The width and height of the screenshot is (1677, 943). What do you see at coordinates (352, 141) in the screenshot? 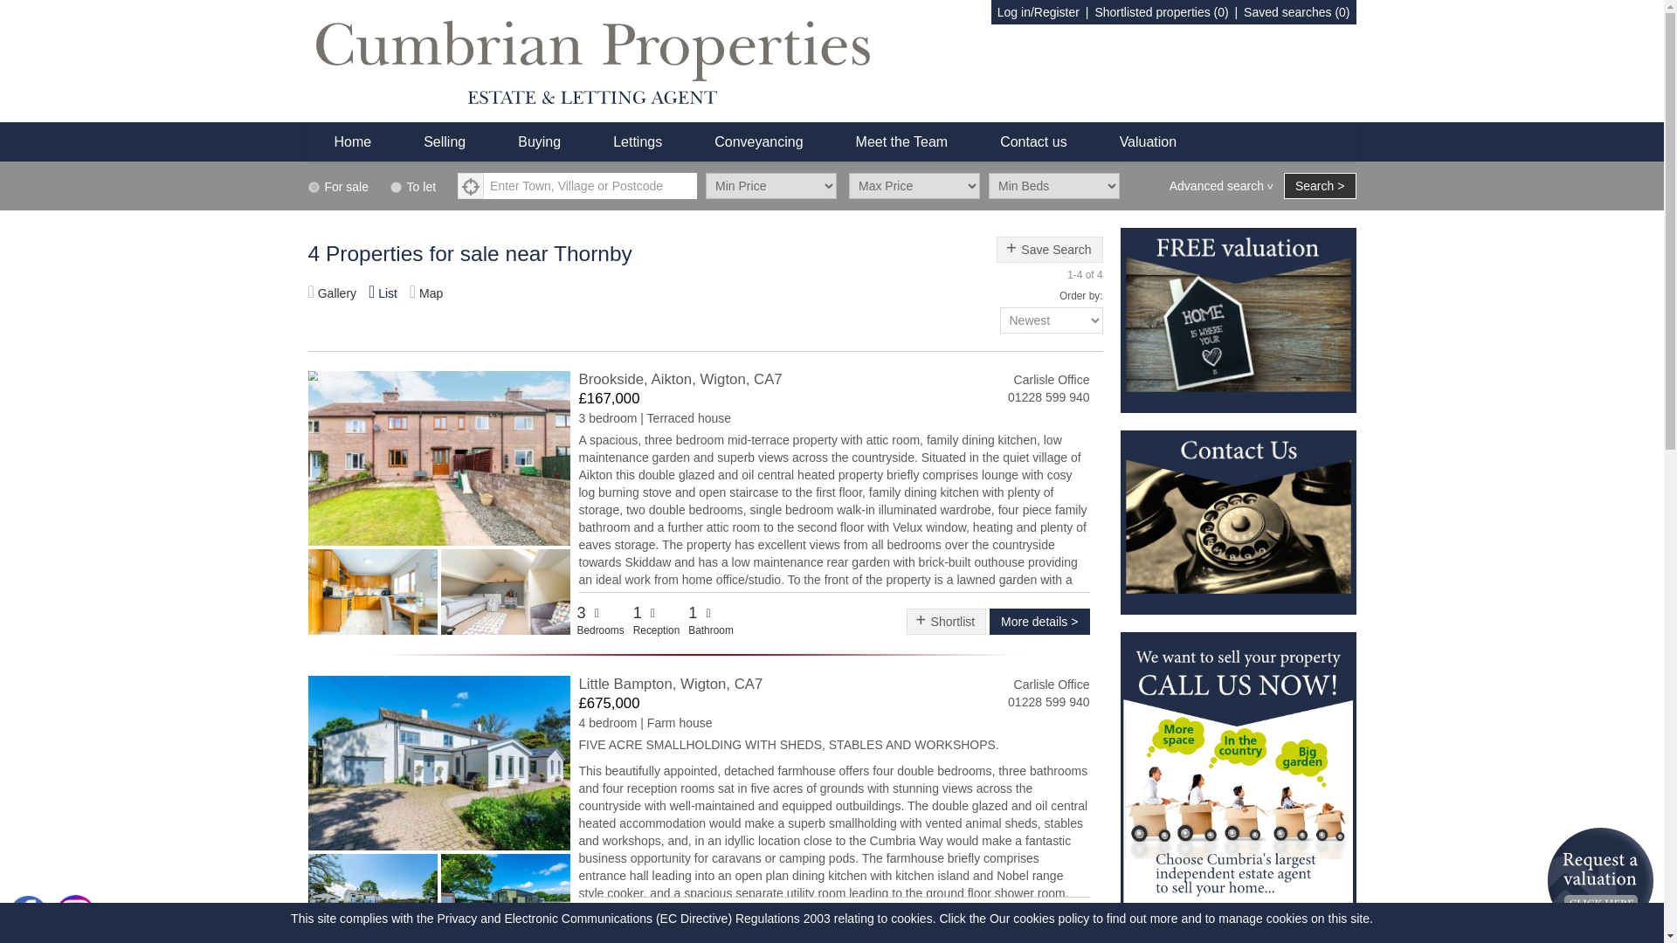
I see `Home` at bounding box center [352, 141].